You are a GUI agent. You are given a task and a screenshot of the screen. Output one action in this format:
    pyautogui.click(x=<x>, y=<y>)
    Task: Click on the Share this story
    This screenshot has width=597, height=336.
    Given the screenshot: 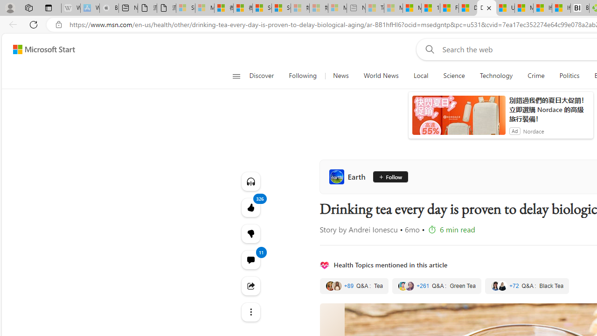 What is the action you would take?
    pyautogui.click(x=251, y=286)
    